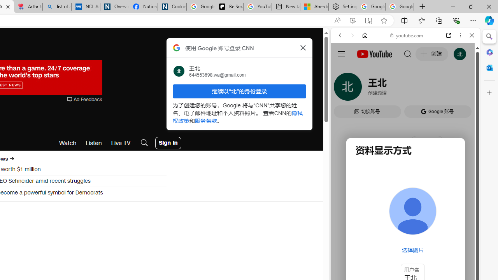 The width and height of the screenshot is (498, 280). Describe the element at coordinates (94, 143) in the screenshot. I see `Listen` at that location.